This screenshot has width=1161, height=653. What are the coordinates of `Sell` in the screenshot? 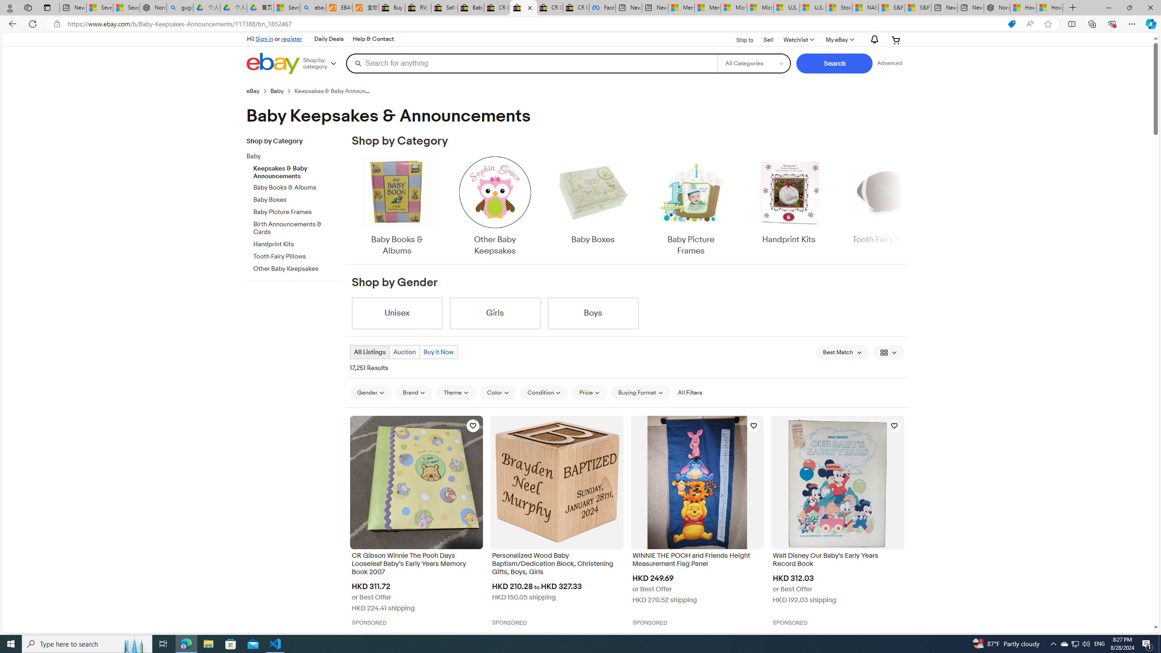 It's located at (768, 40).